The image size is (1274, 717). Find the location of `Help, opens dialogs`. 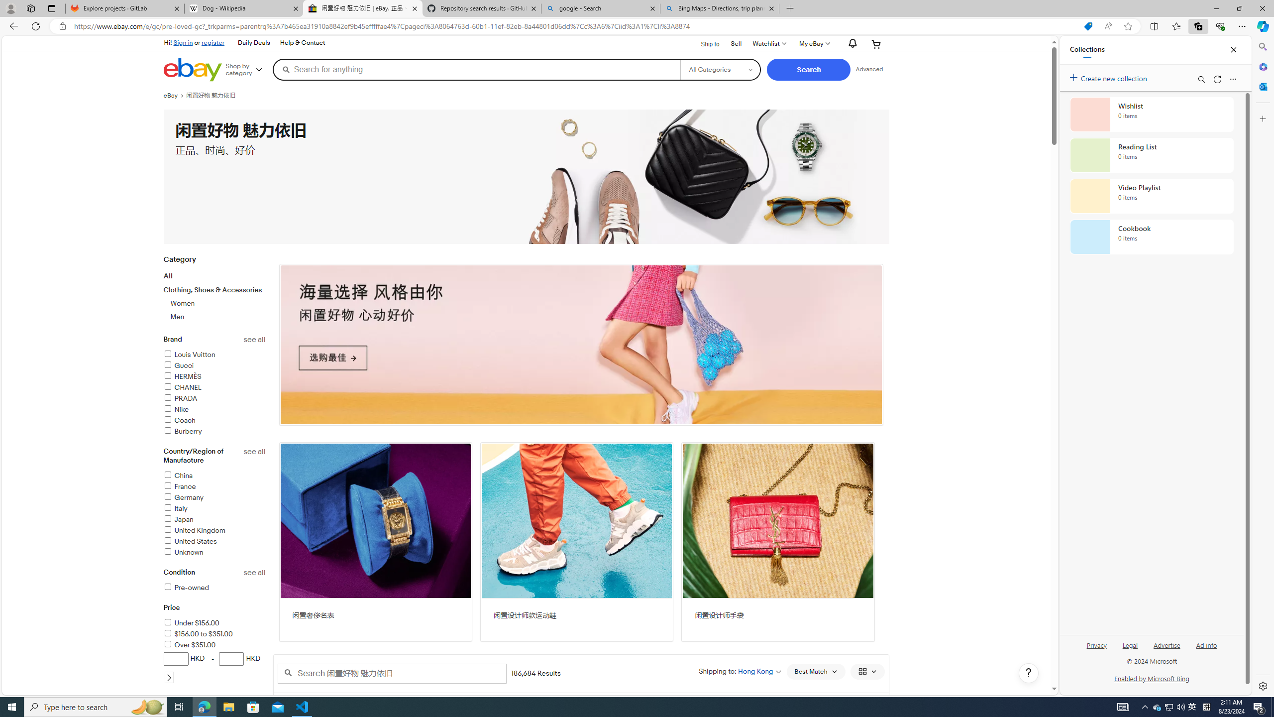

Help, opens dialogs is located at coordinates (1029, 673).